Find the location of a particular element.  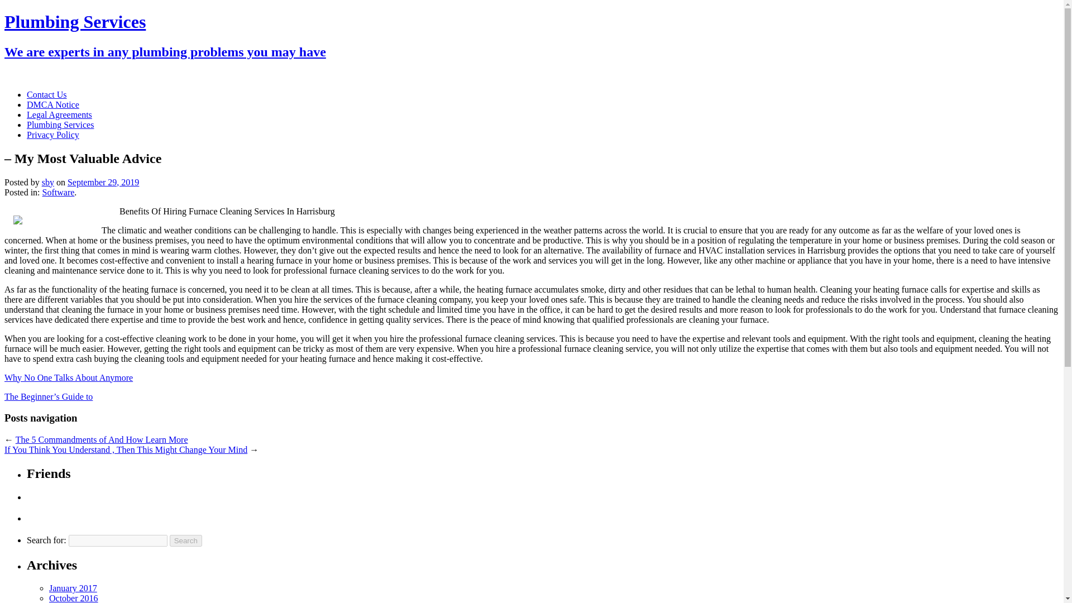

Search is located at coordinates (185, 540).